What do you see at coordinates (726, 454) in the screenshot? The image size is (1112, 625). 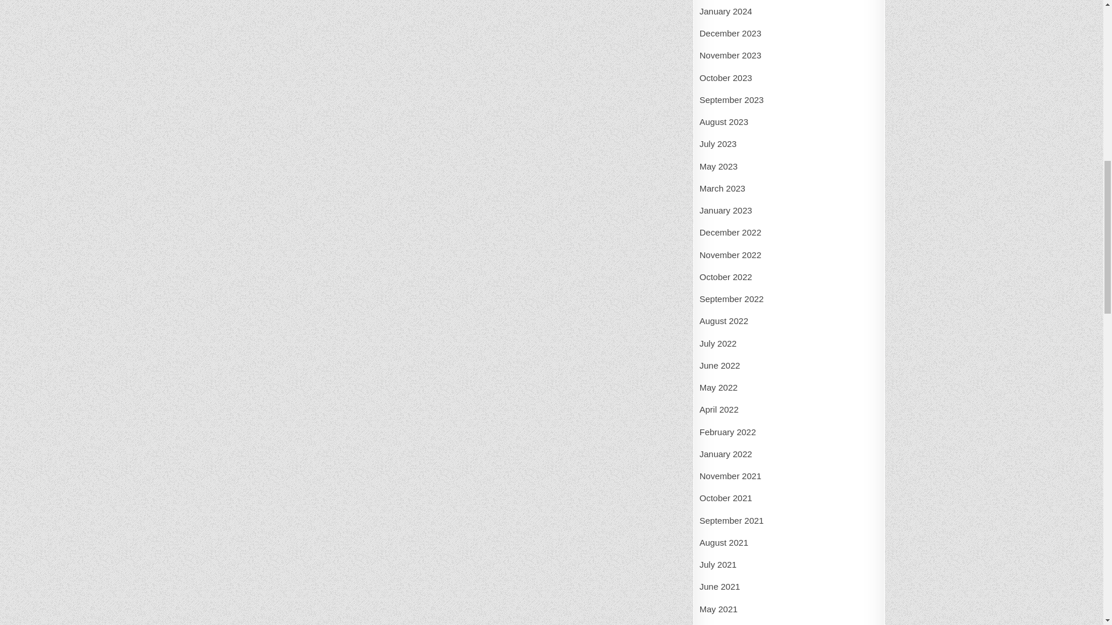 I see `January 2022` at bounding box center [726, 454].